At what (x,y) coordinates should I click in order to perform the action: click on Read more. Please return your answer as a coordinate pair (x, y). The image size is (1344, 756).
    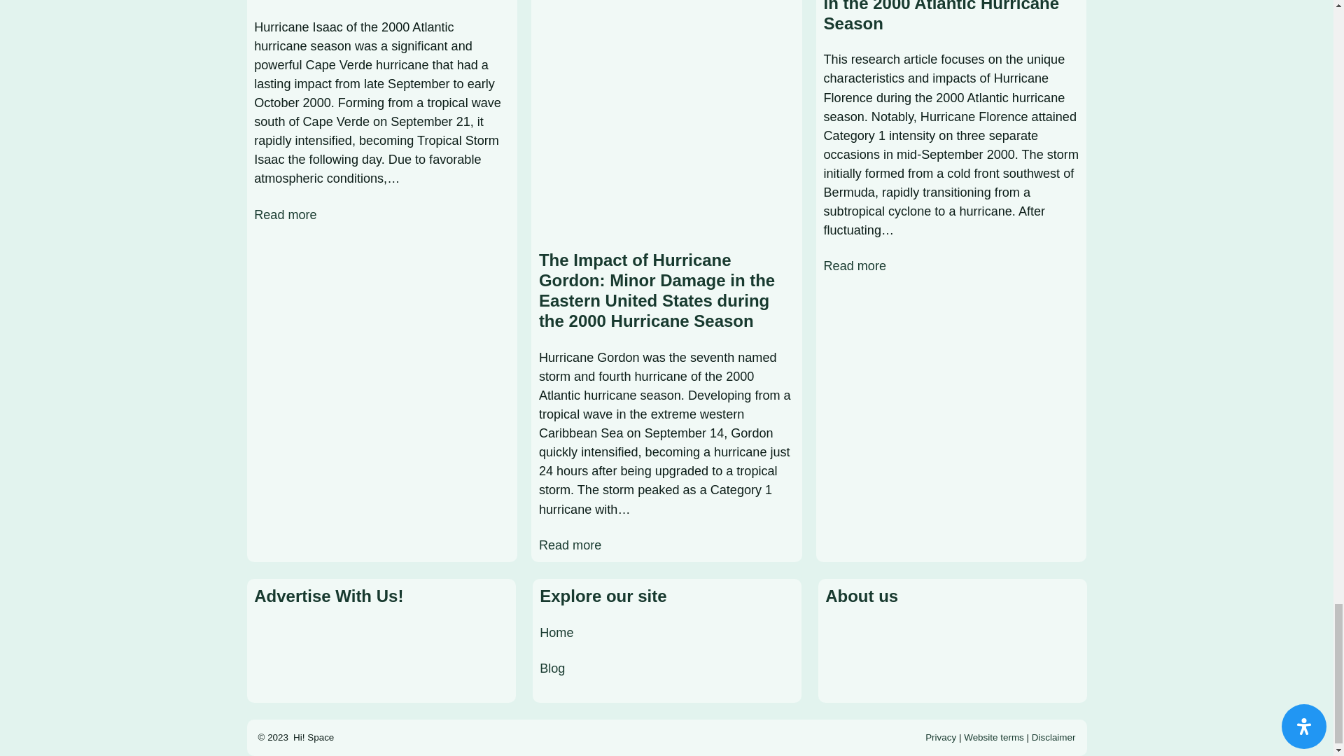
    Looking at the image, I should click on (570, 545).